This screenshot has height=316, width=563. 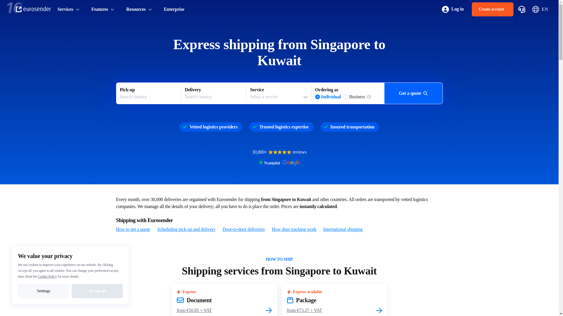 What do you see at coordinates (69, 9) in the screenshot?
I see `Services` at bounding box center [69, 9].